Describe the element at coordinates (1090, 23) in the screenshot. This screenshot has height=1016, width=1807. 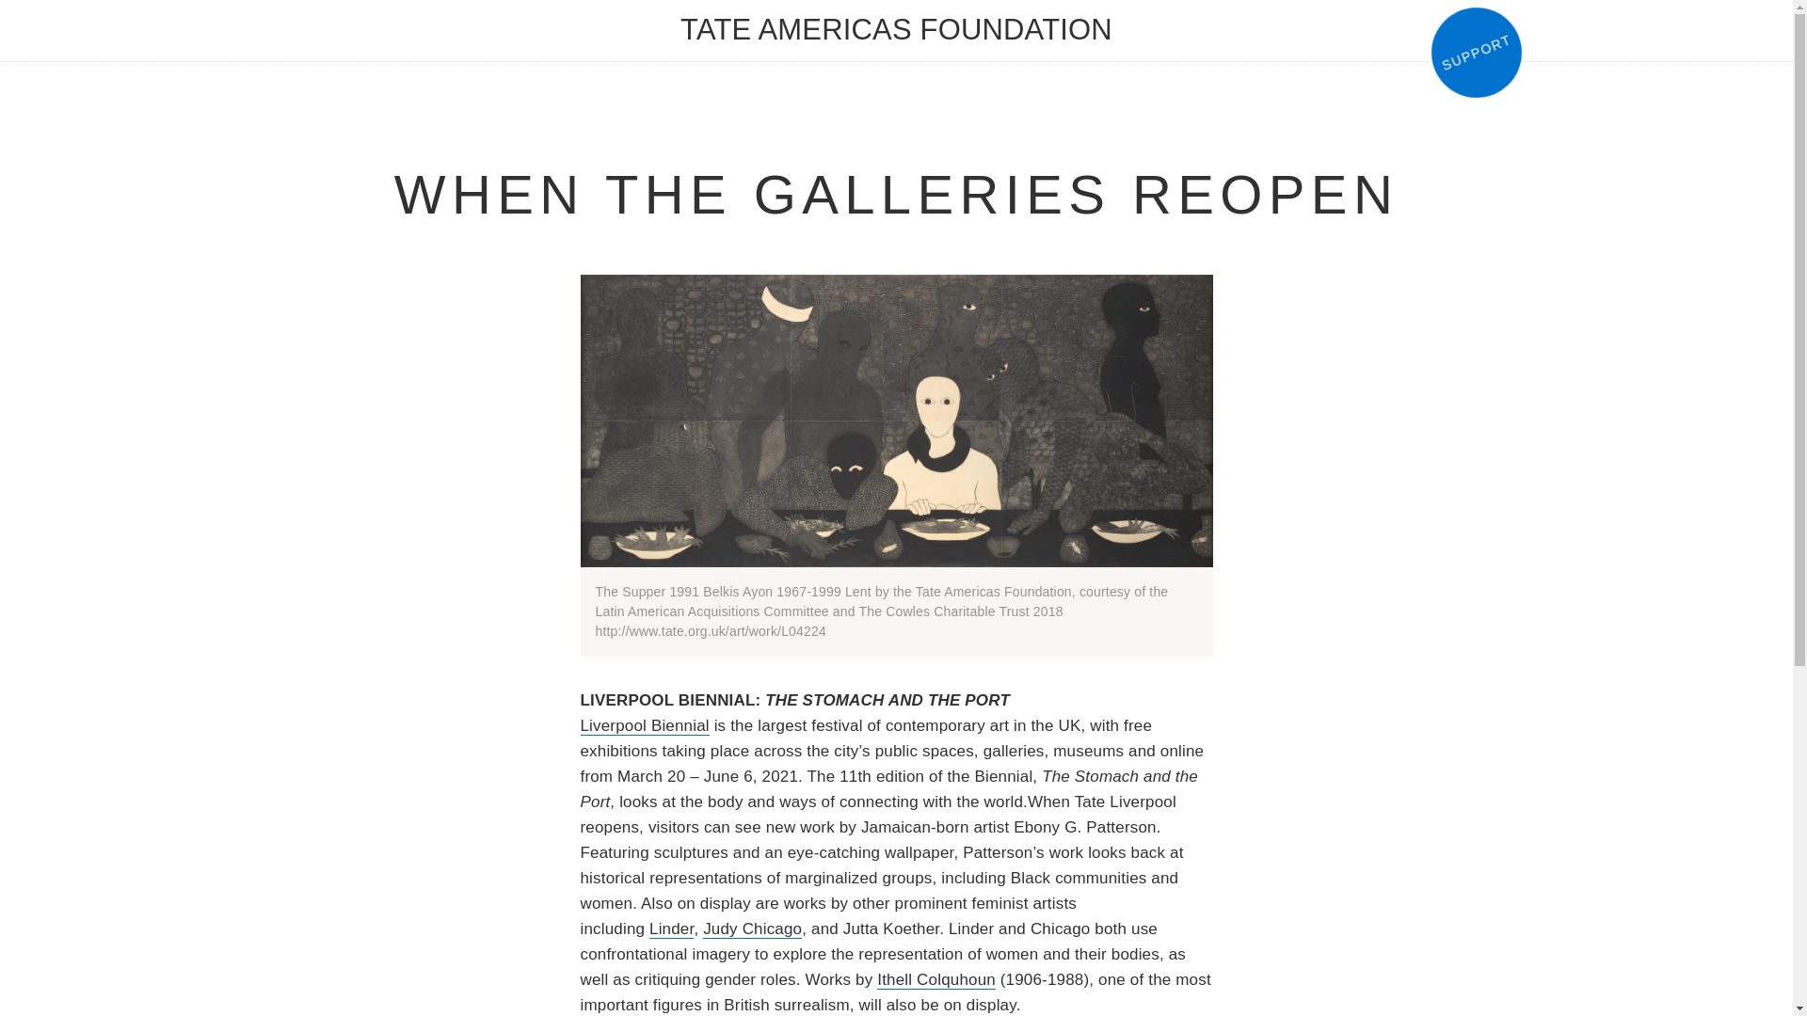
I see `CONTACT` at that location.